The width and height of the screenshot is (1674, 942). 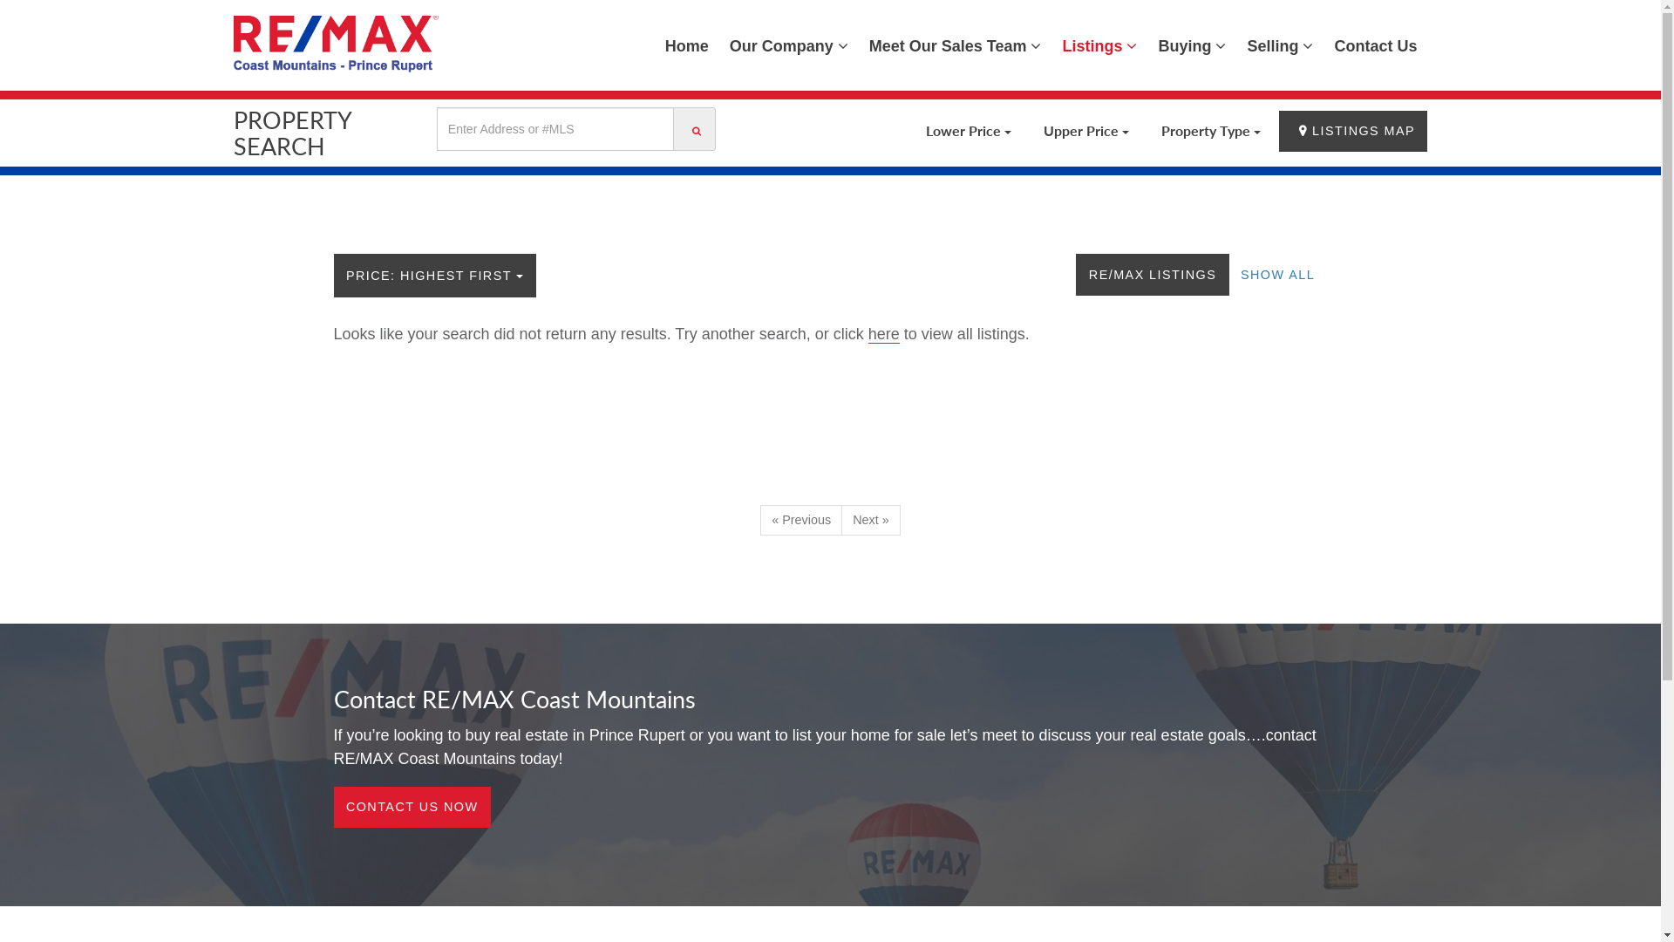 What do you see at coordinates (1376, 45) in the screenshot?
I see `Contact Us` at bounding box center [1376, 45].